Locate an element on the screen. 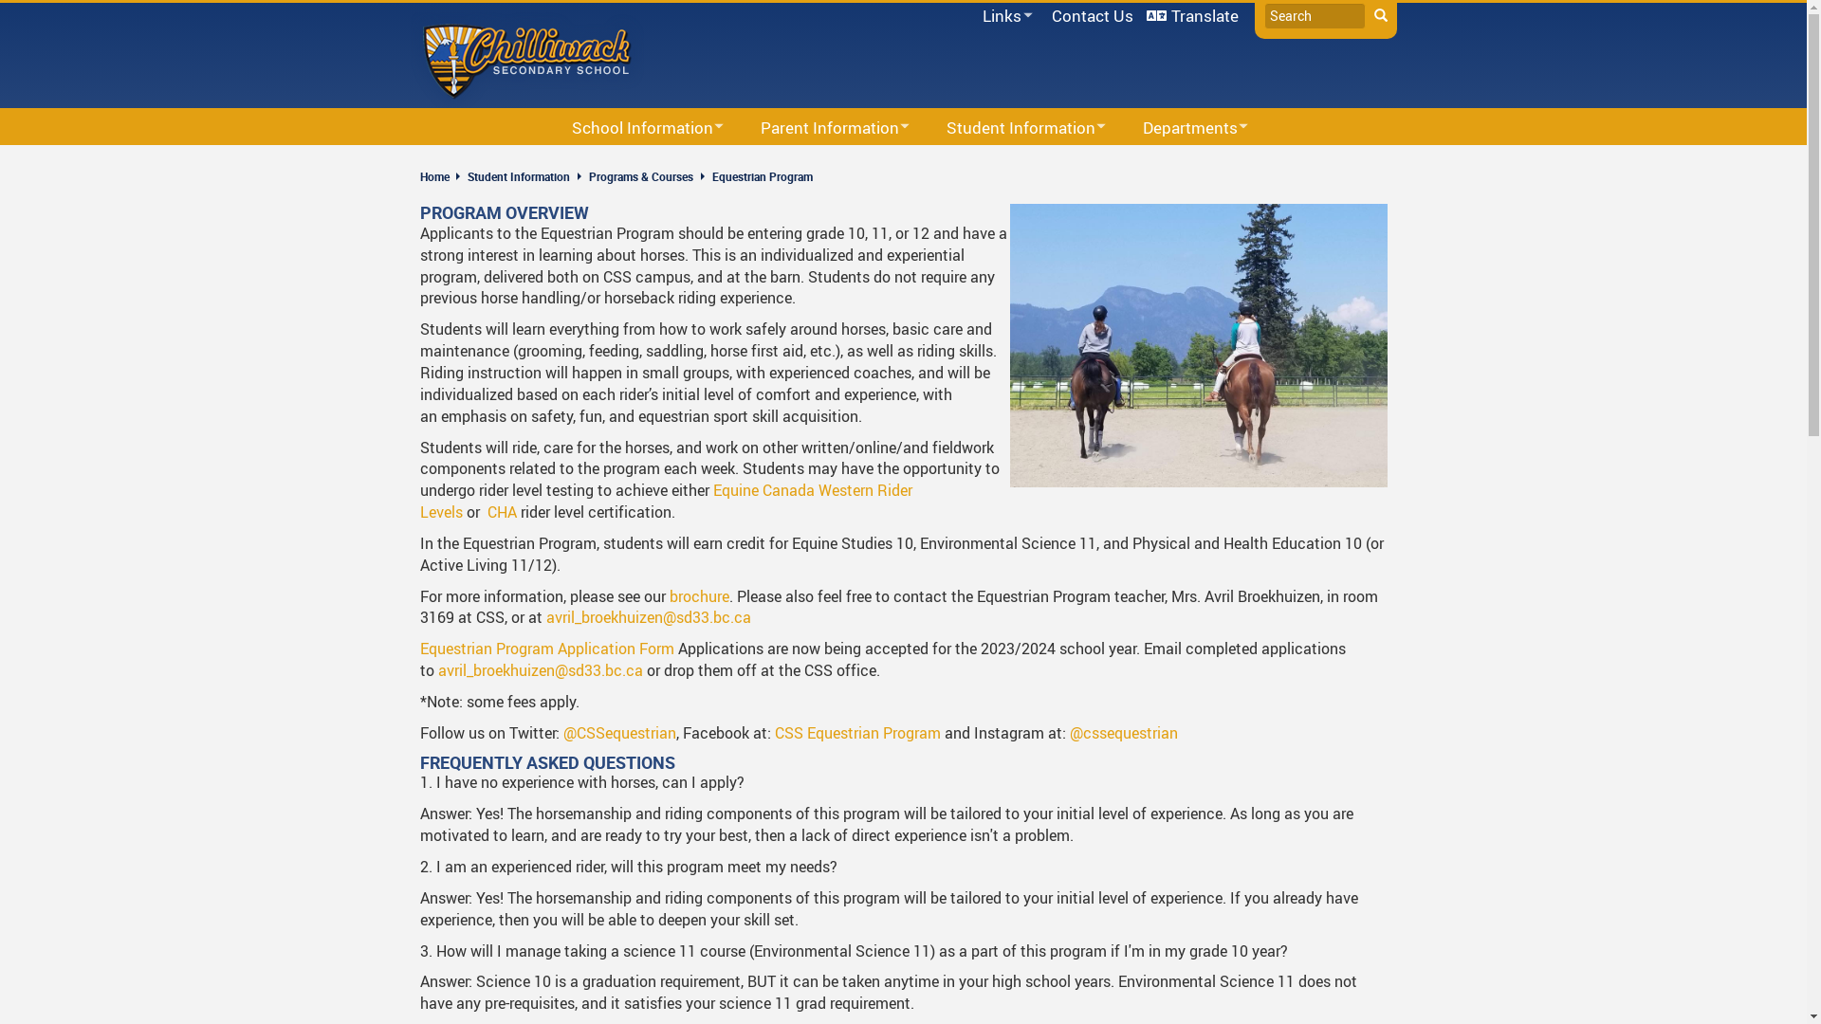 This screenshot has height=1024, width=1821. @CSSequestrian is located at coordinates (620, 733).